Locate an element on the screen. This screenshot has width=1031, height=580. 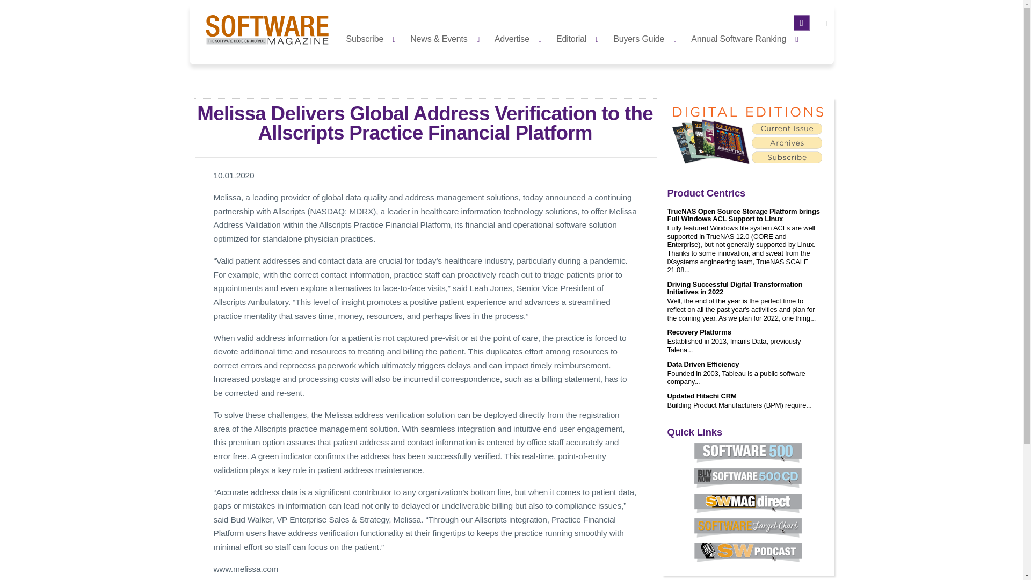
Advertise is located at coordinates (521, 38).